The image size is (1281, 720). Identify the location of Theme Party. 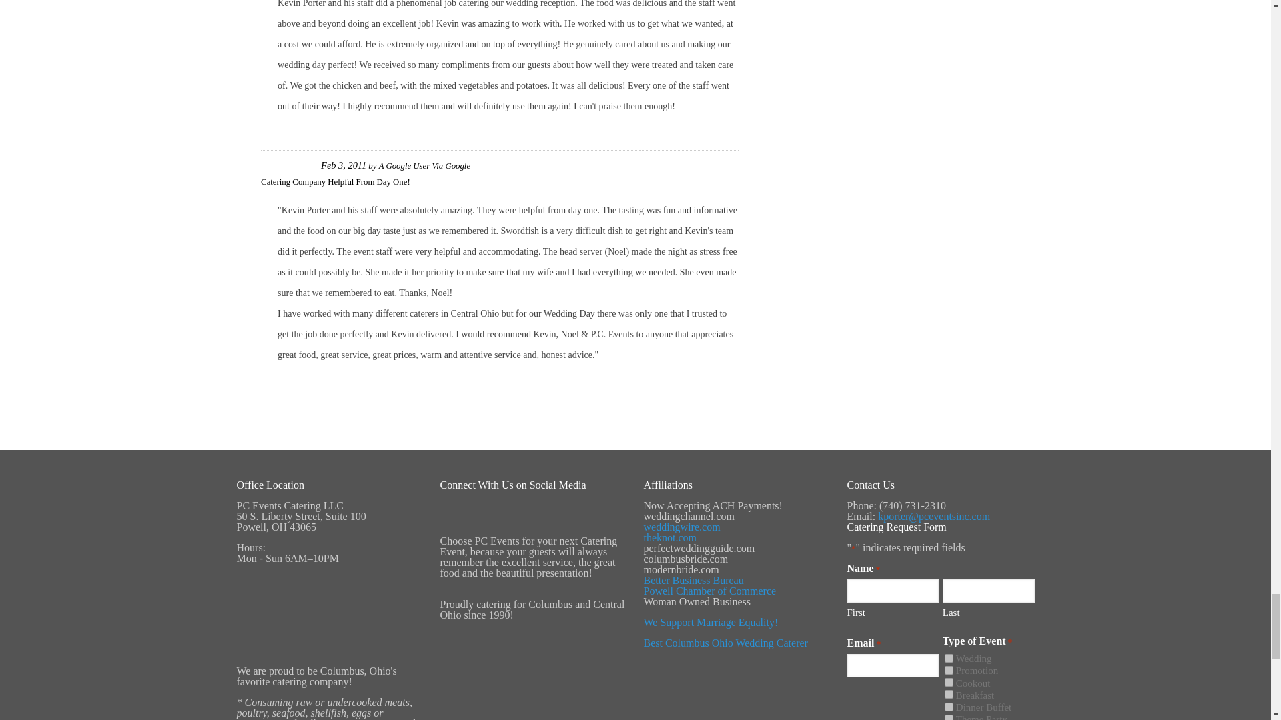
(949, 717).